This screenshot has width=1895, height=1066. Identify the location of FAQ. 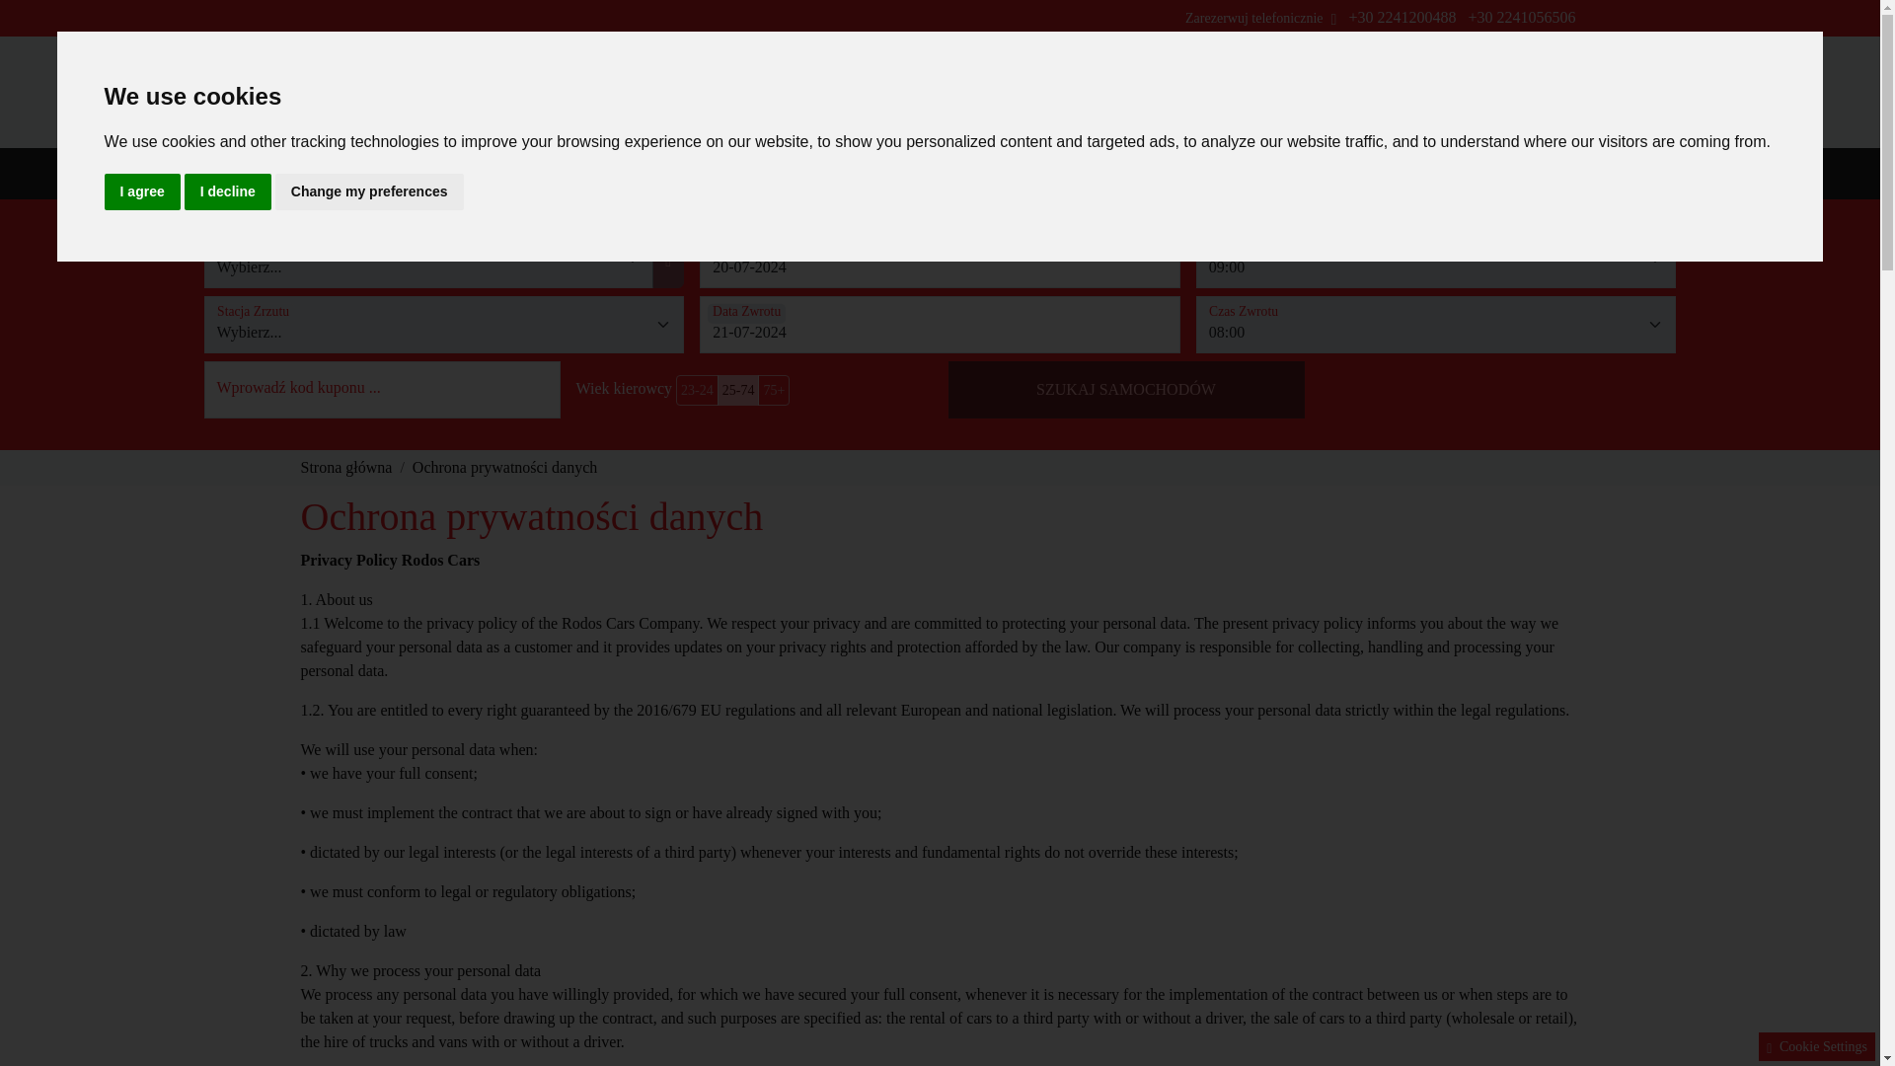
(1307, 174).